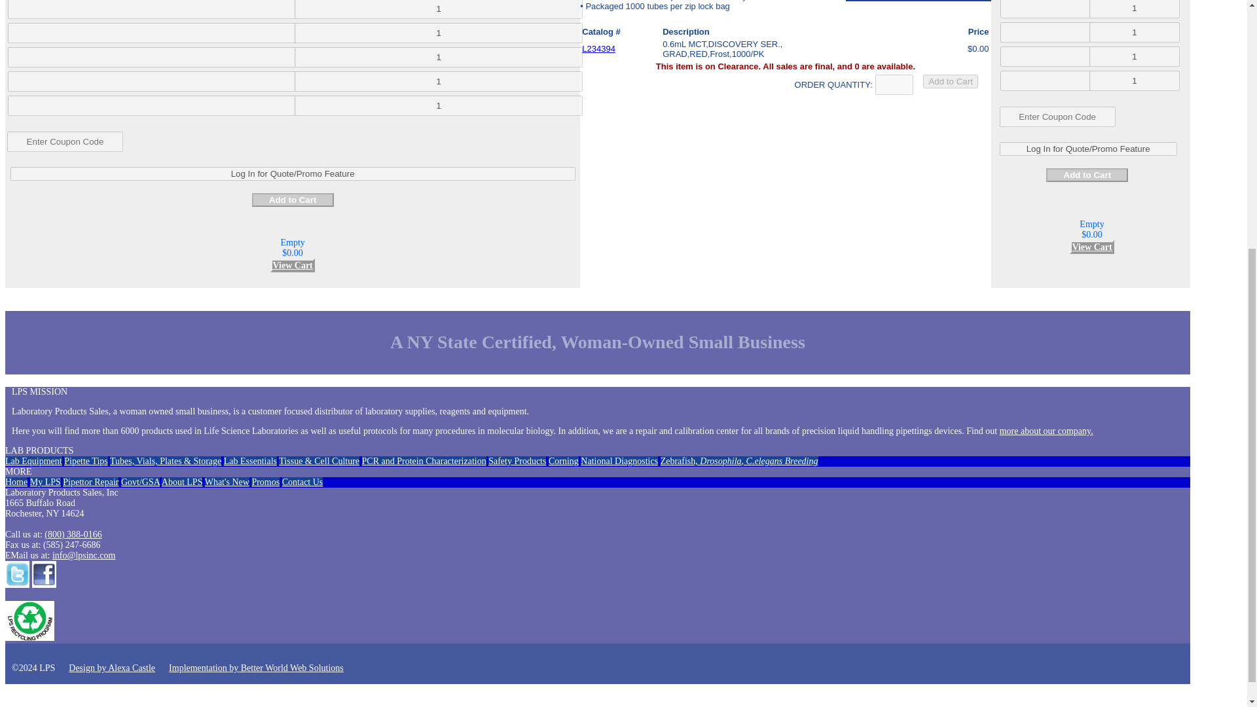  Describe the element at coordinates (292, 265) in the screenshot. I see `View Cart` at that location.